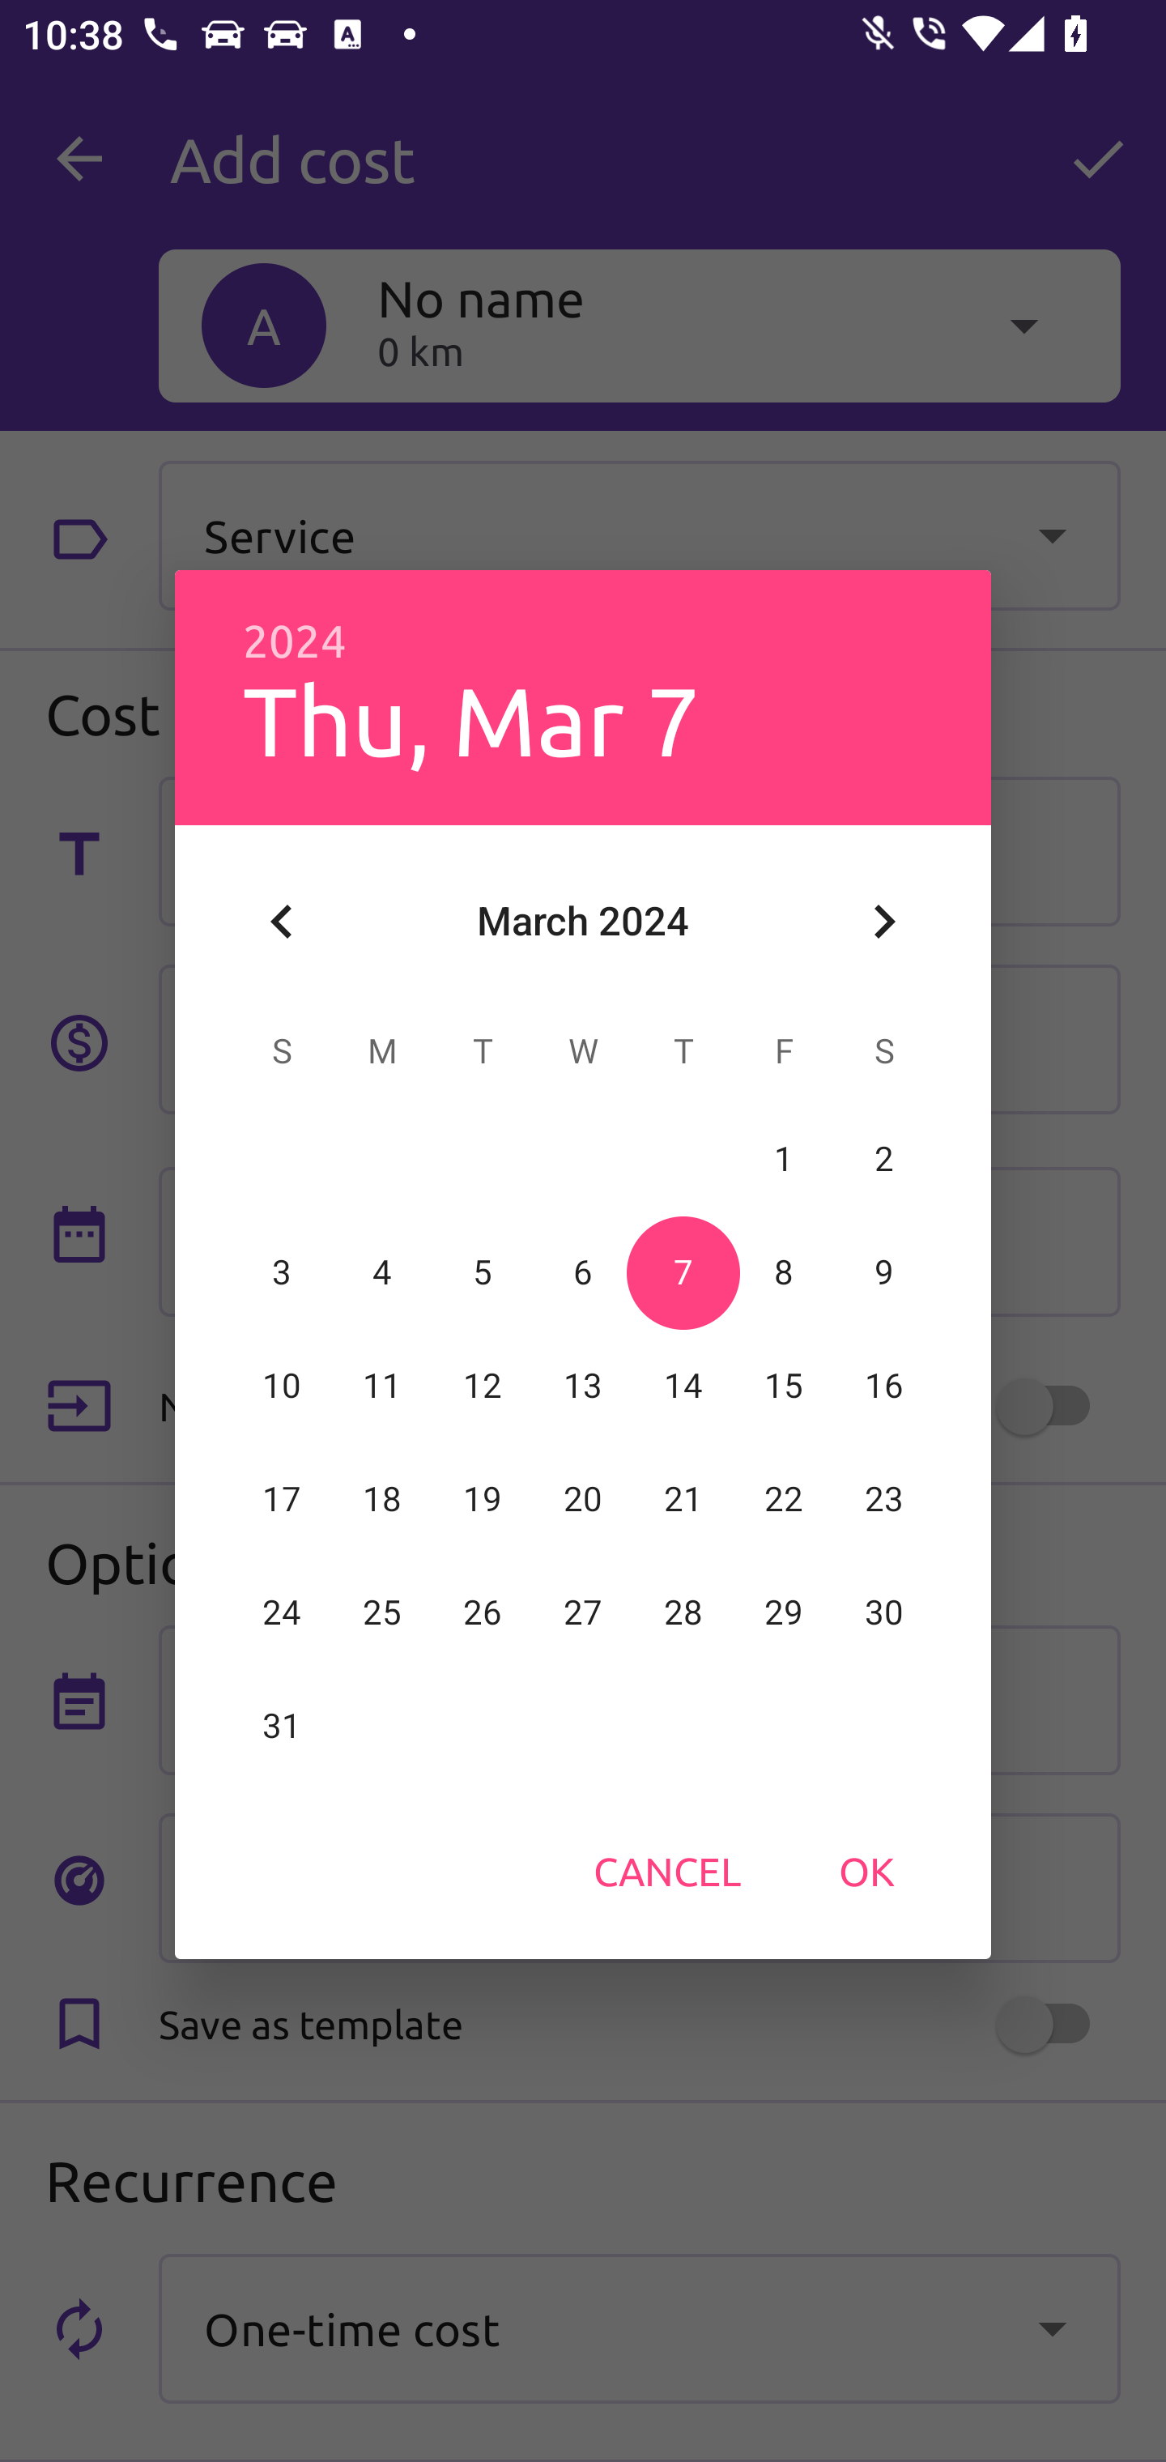 The image size is (1166, 2462). I want to click on 24 24 March 2024, so click(282, 1612).